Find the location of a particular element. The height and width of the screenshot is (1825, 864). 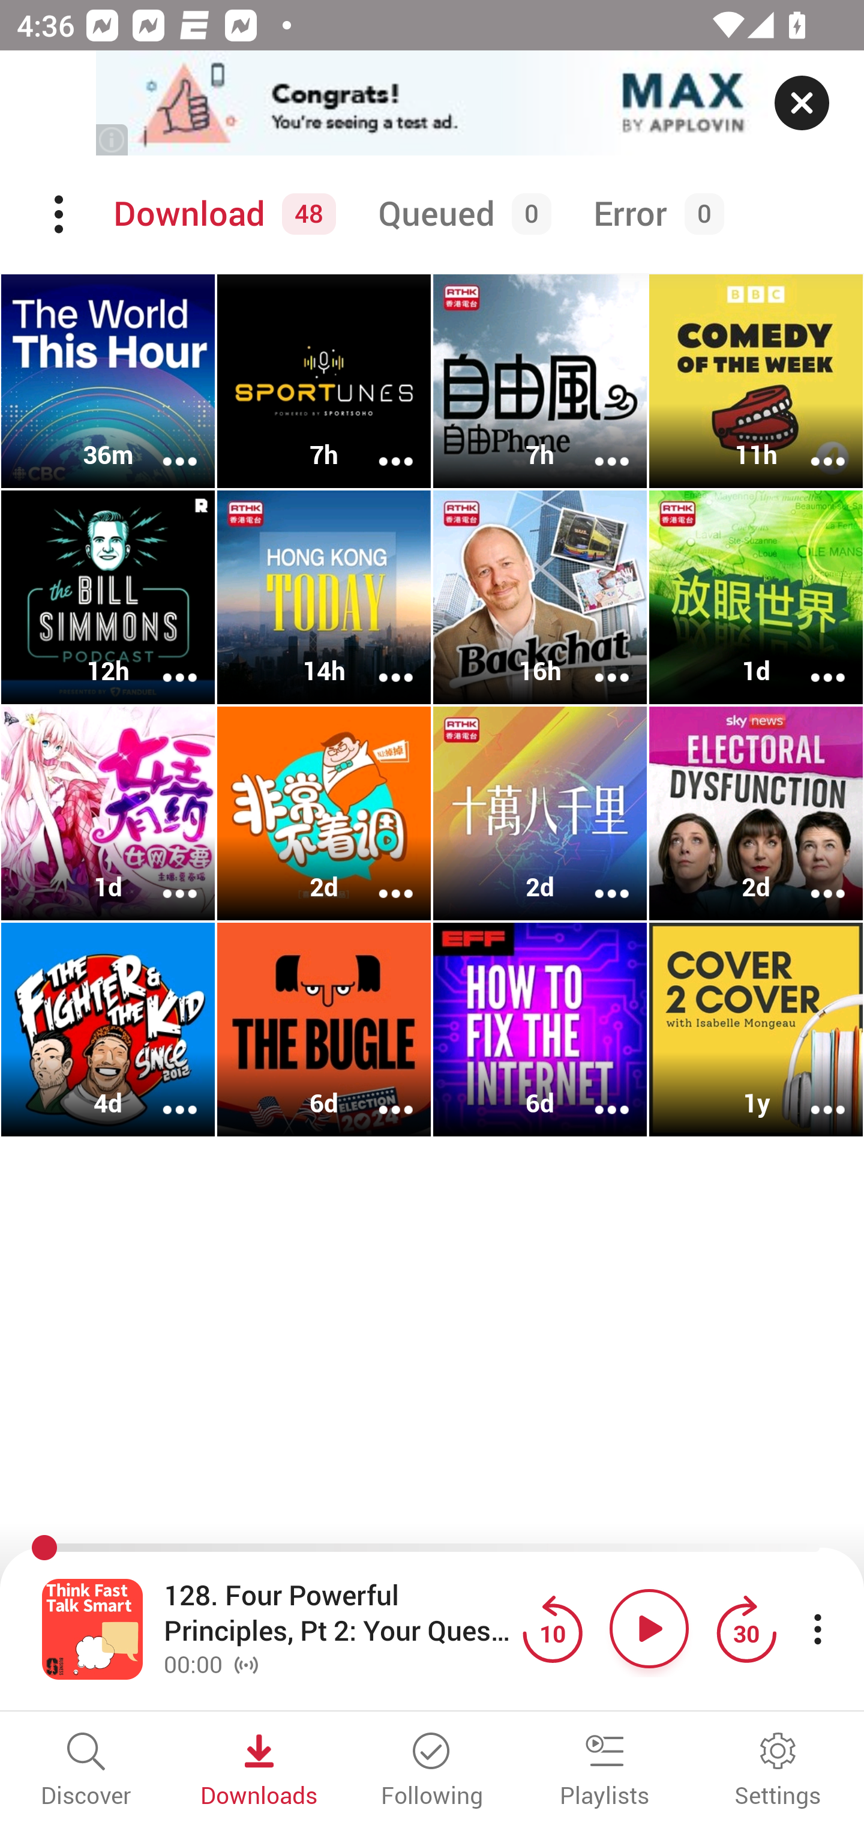

More options is located at coordinates (164, 1095).